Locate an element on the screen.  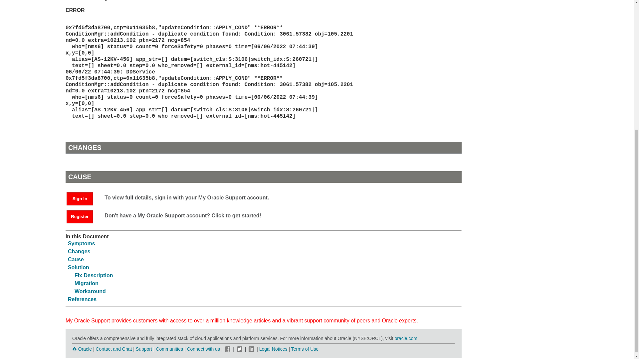
Connect with us is located at coordinates (204, 349).